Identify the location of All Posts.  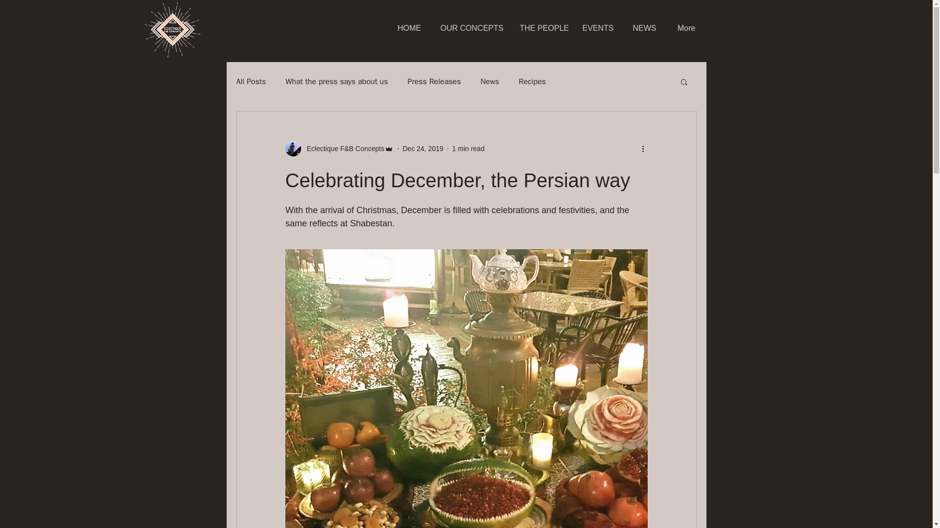
(251, 81).